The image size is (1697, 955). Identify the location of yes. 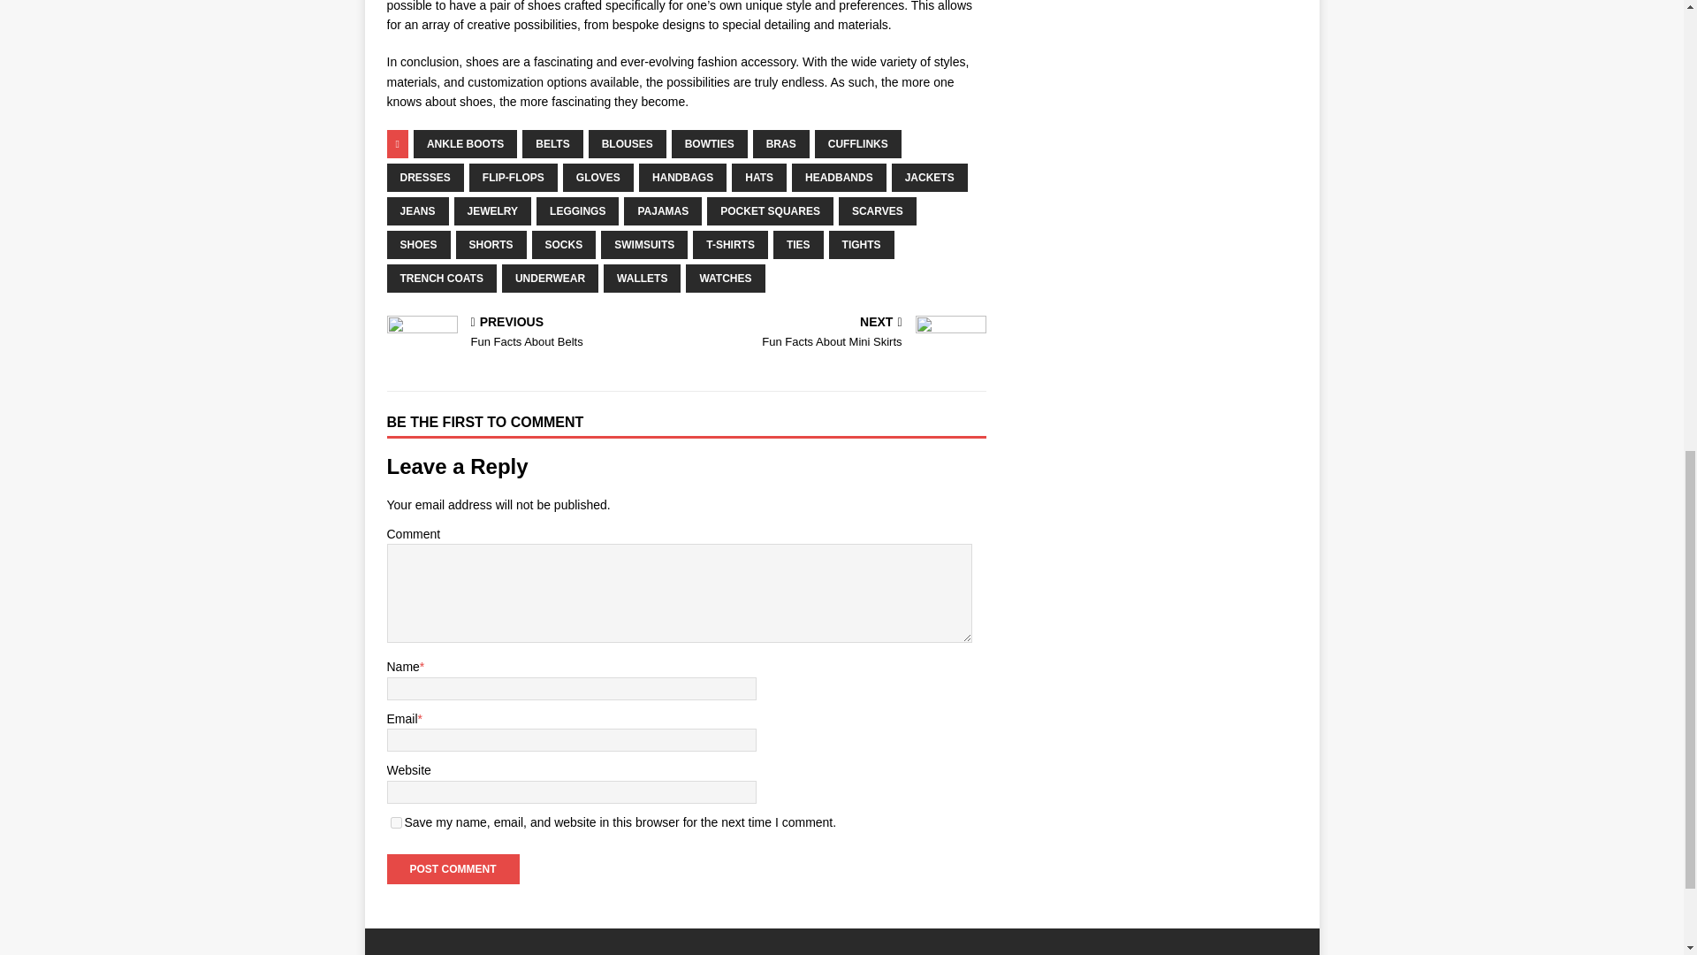
(396, 822).